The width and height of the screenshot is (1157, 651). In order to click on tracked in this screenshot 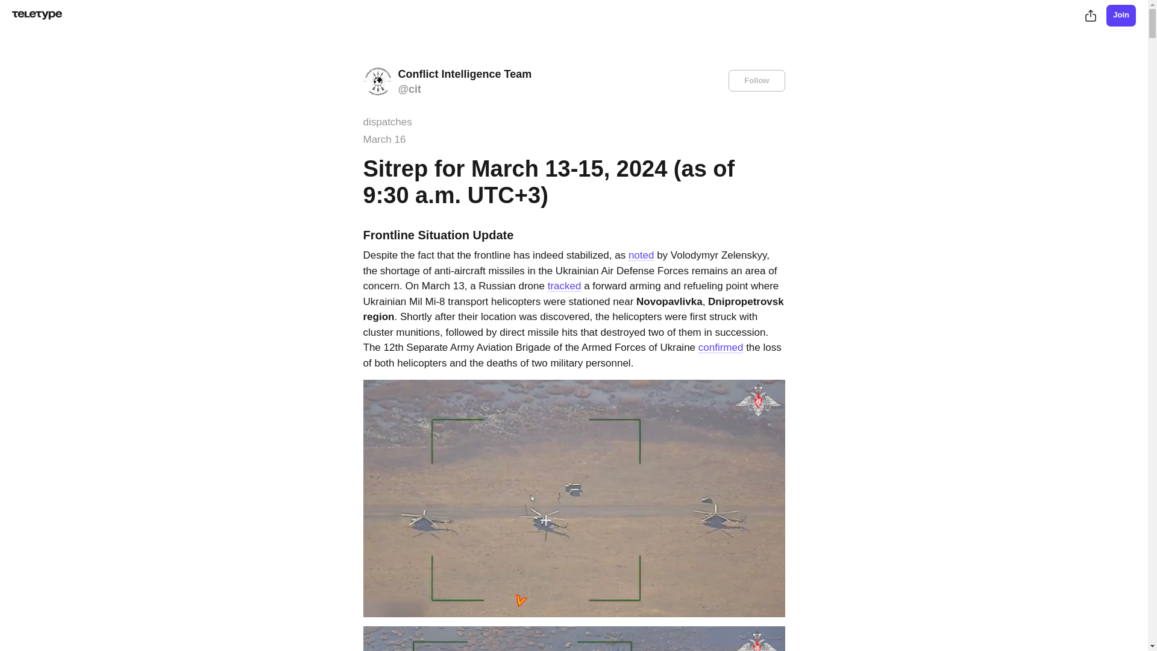, I will do `click(564, 286)`.